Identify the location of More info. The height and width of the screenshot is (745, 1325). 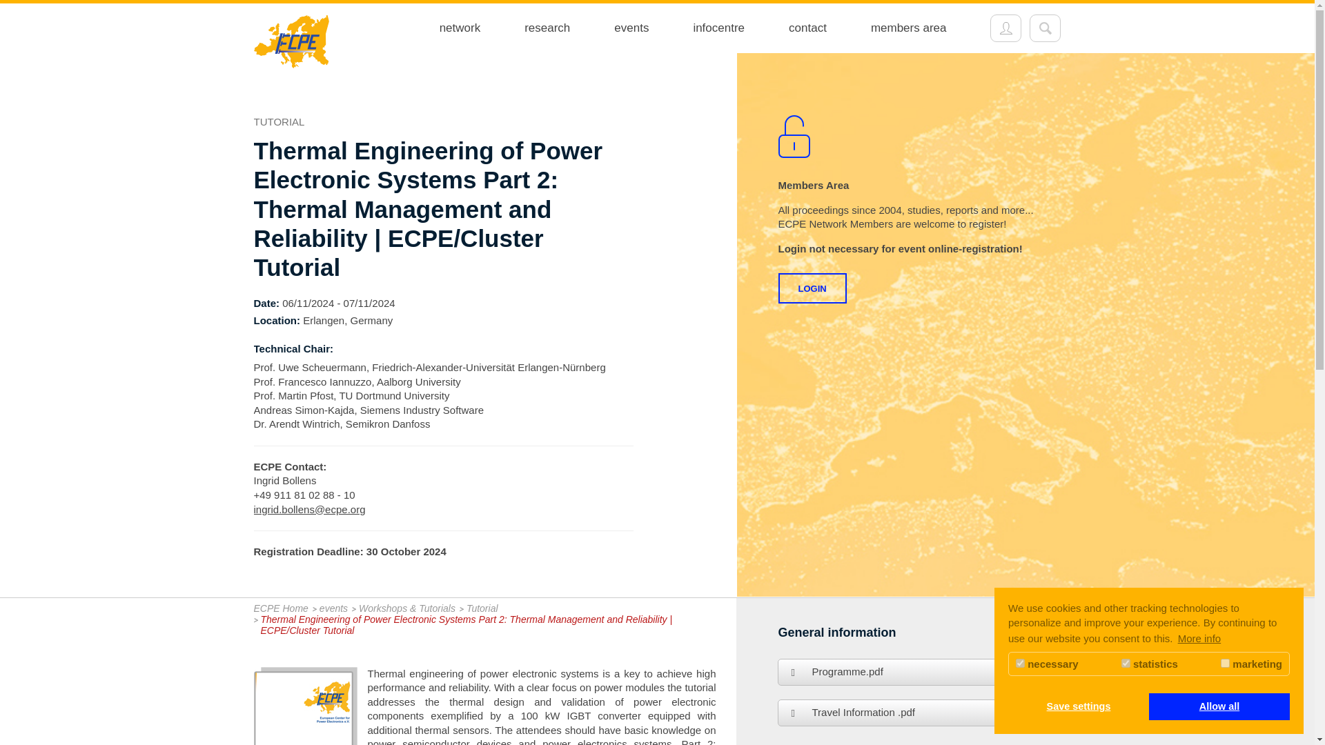
(1199, 639).